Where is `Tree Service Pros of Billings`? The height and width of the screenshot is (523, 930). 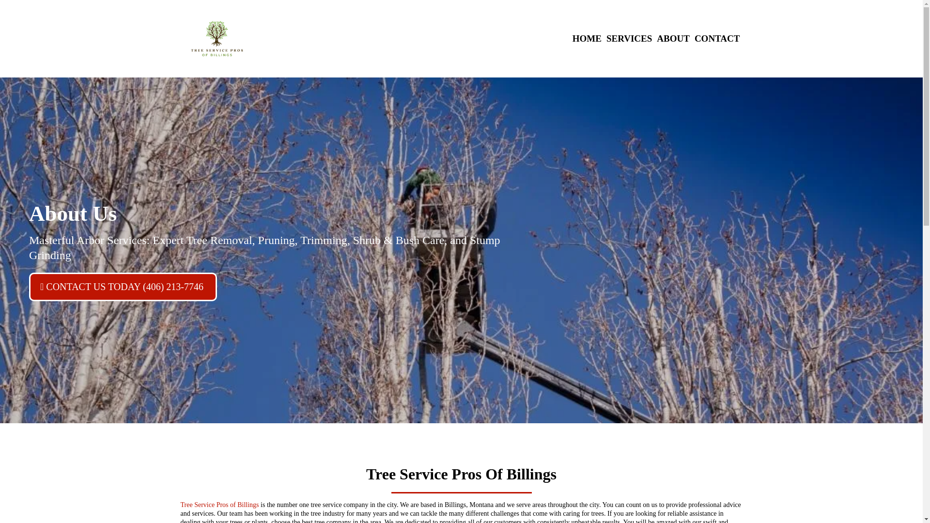
Tree Service Pros of Billings is located at coordinates (219, 505).